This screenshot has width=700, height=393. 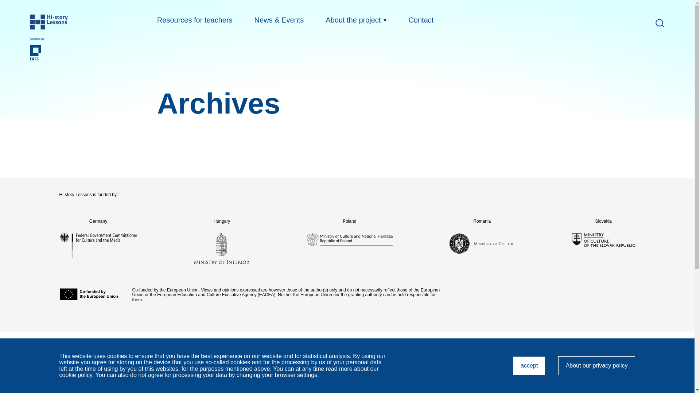 I want to click on European Network Remembrance and Solidarity, so click(x=529, y=365).